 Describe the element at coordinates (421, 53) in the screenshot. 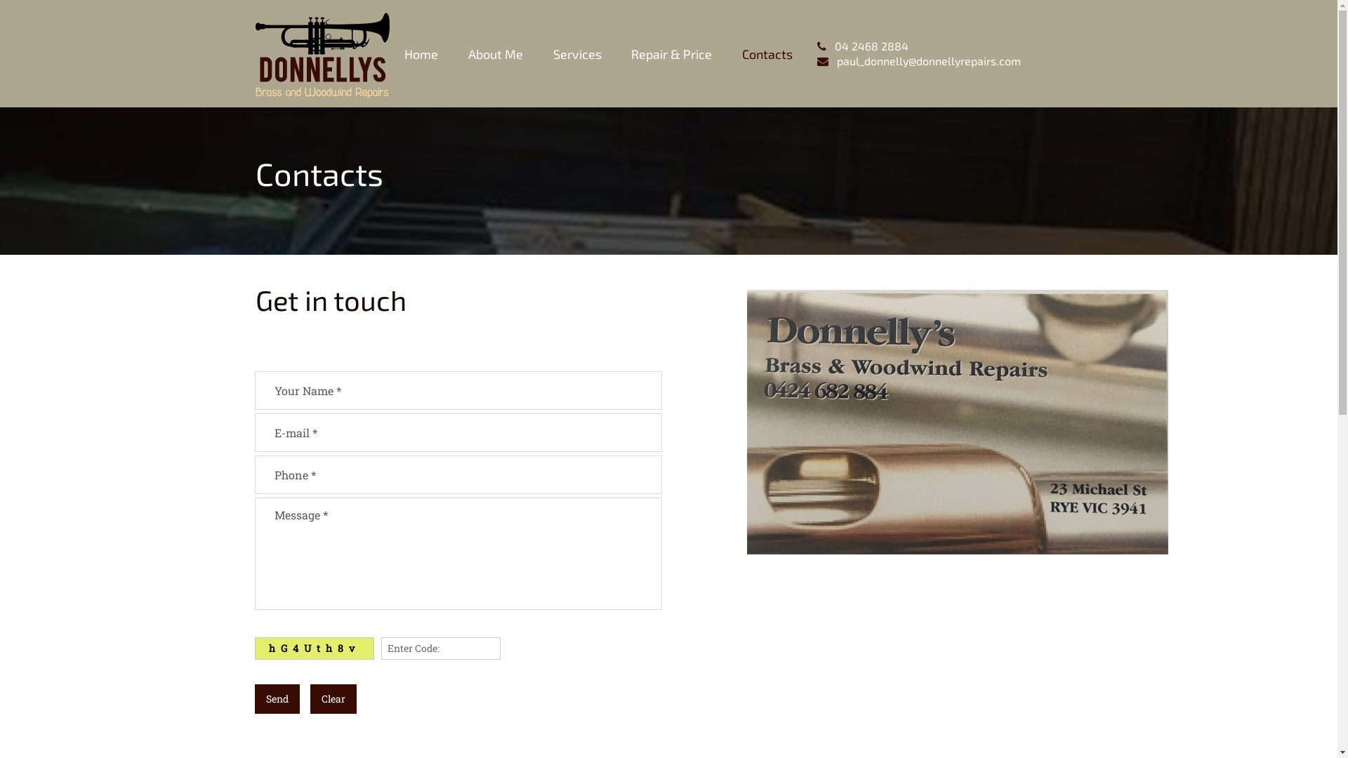

I see `Home` at that location.